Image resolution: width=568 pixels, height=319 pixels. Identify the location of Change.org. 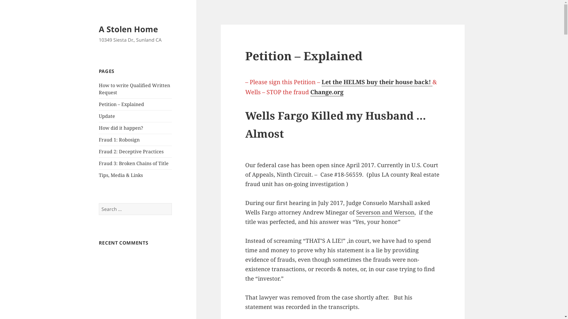
(327, 92).